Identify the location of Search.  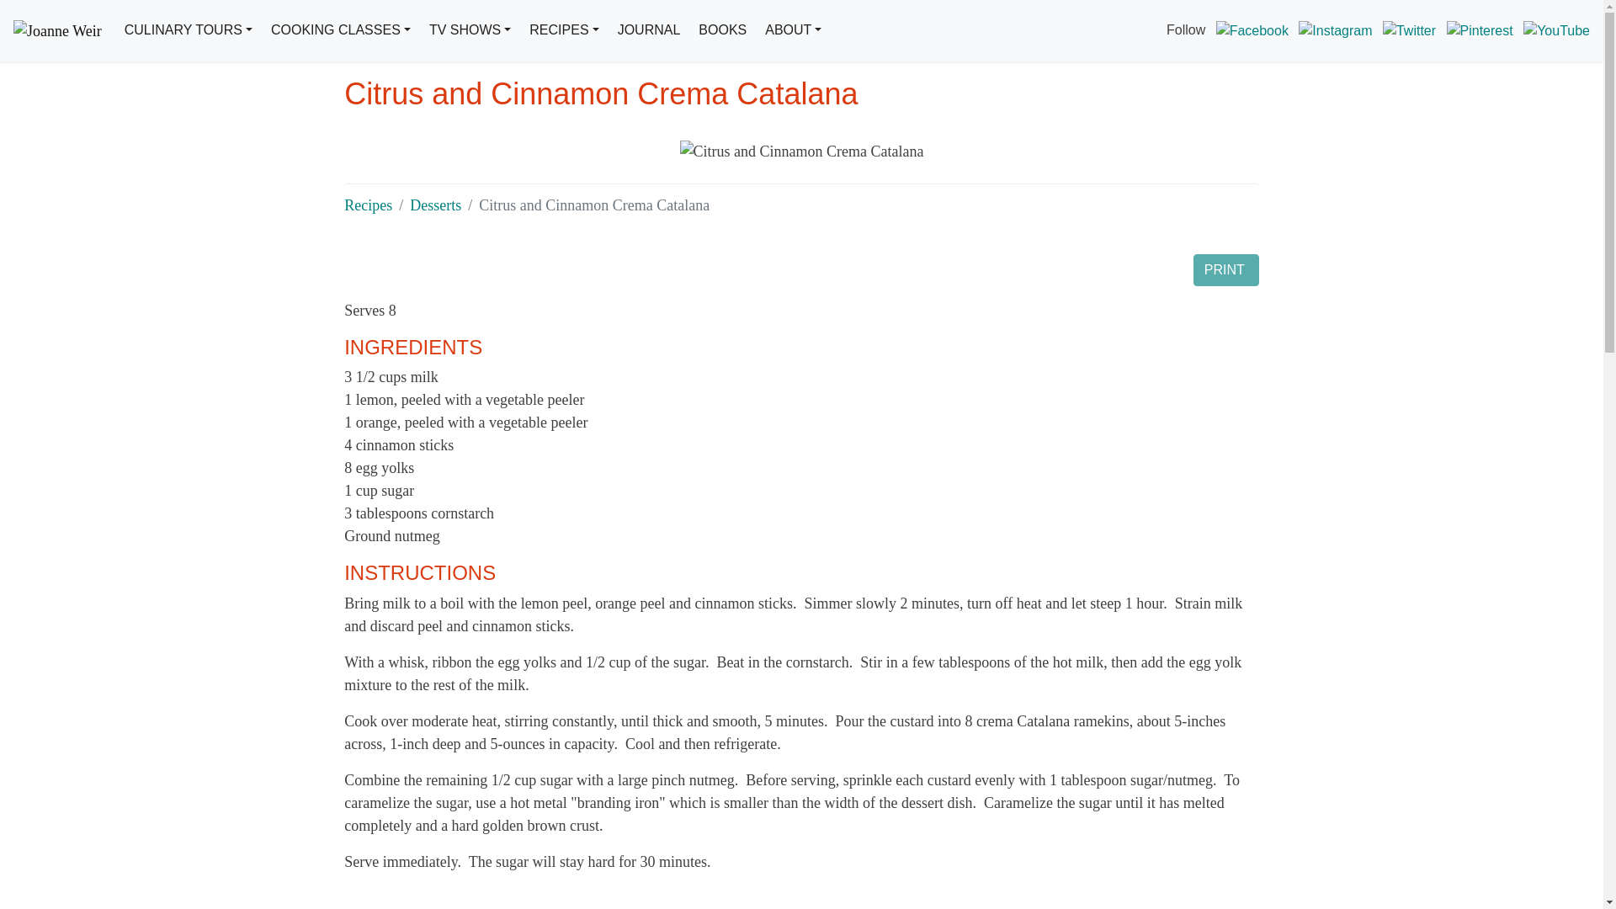
(858, 108).